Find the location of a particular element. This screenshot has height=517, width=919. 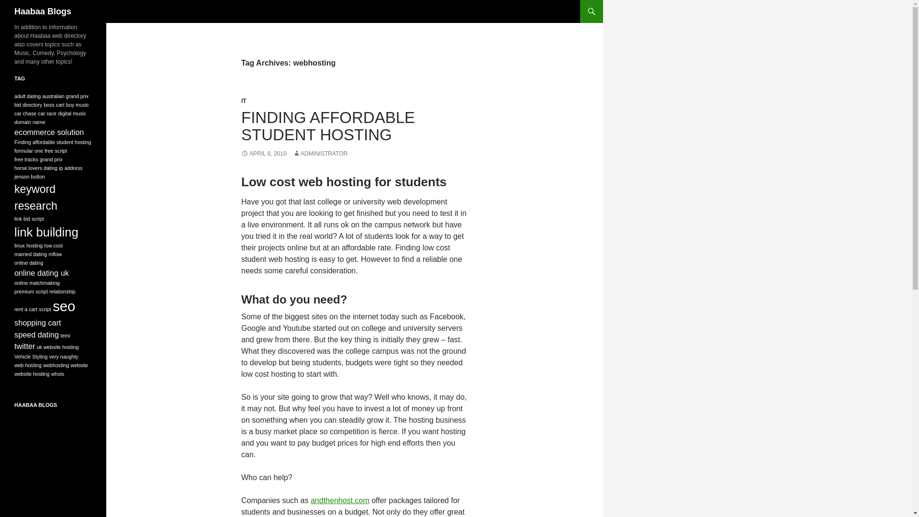

married dating is located at coordinates (31, 254).